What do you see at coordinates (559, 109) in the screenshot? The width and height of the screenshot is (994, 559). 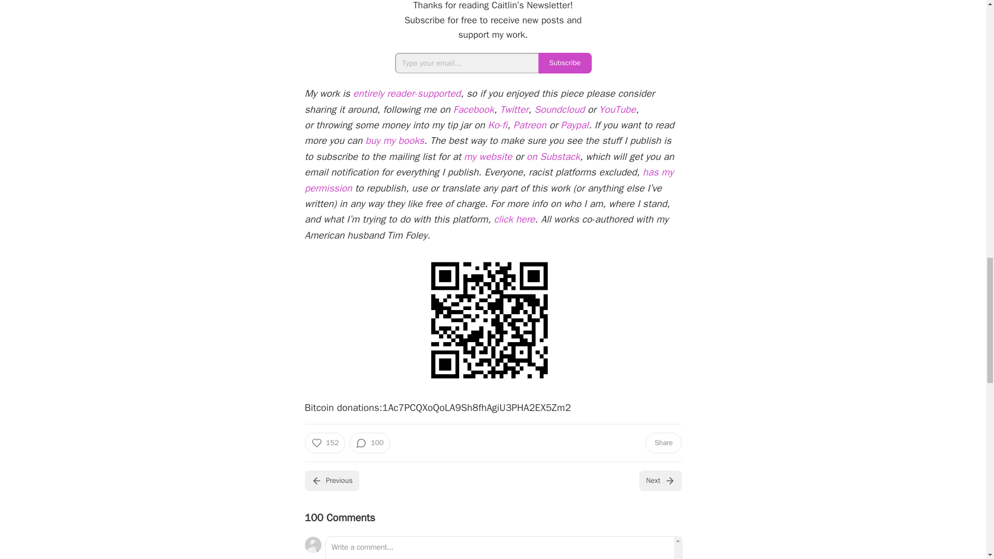 I see `Soundcloud` at bounding box center [559, 109].